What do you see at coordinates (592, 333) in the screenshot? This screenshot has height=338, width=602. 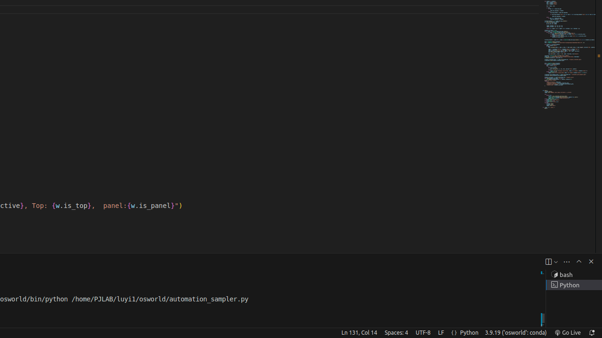 I see `Notifications` at bounding box center [592, 333].